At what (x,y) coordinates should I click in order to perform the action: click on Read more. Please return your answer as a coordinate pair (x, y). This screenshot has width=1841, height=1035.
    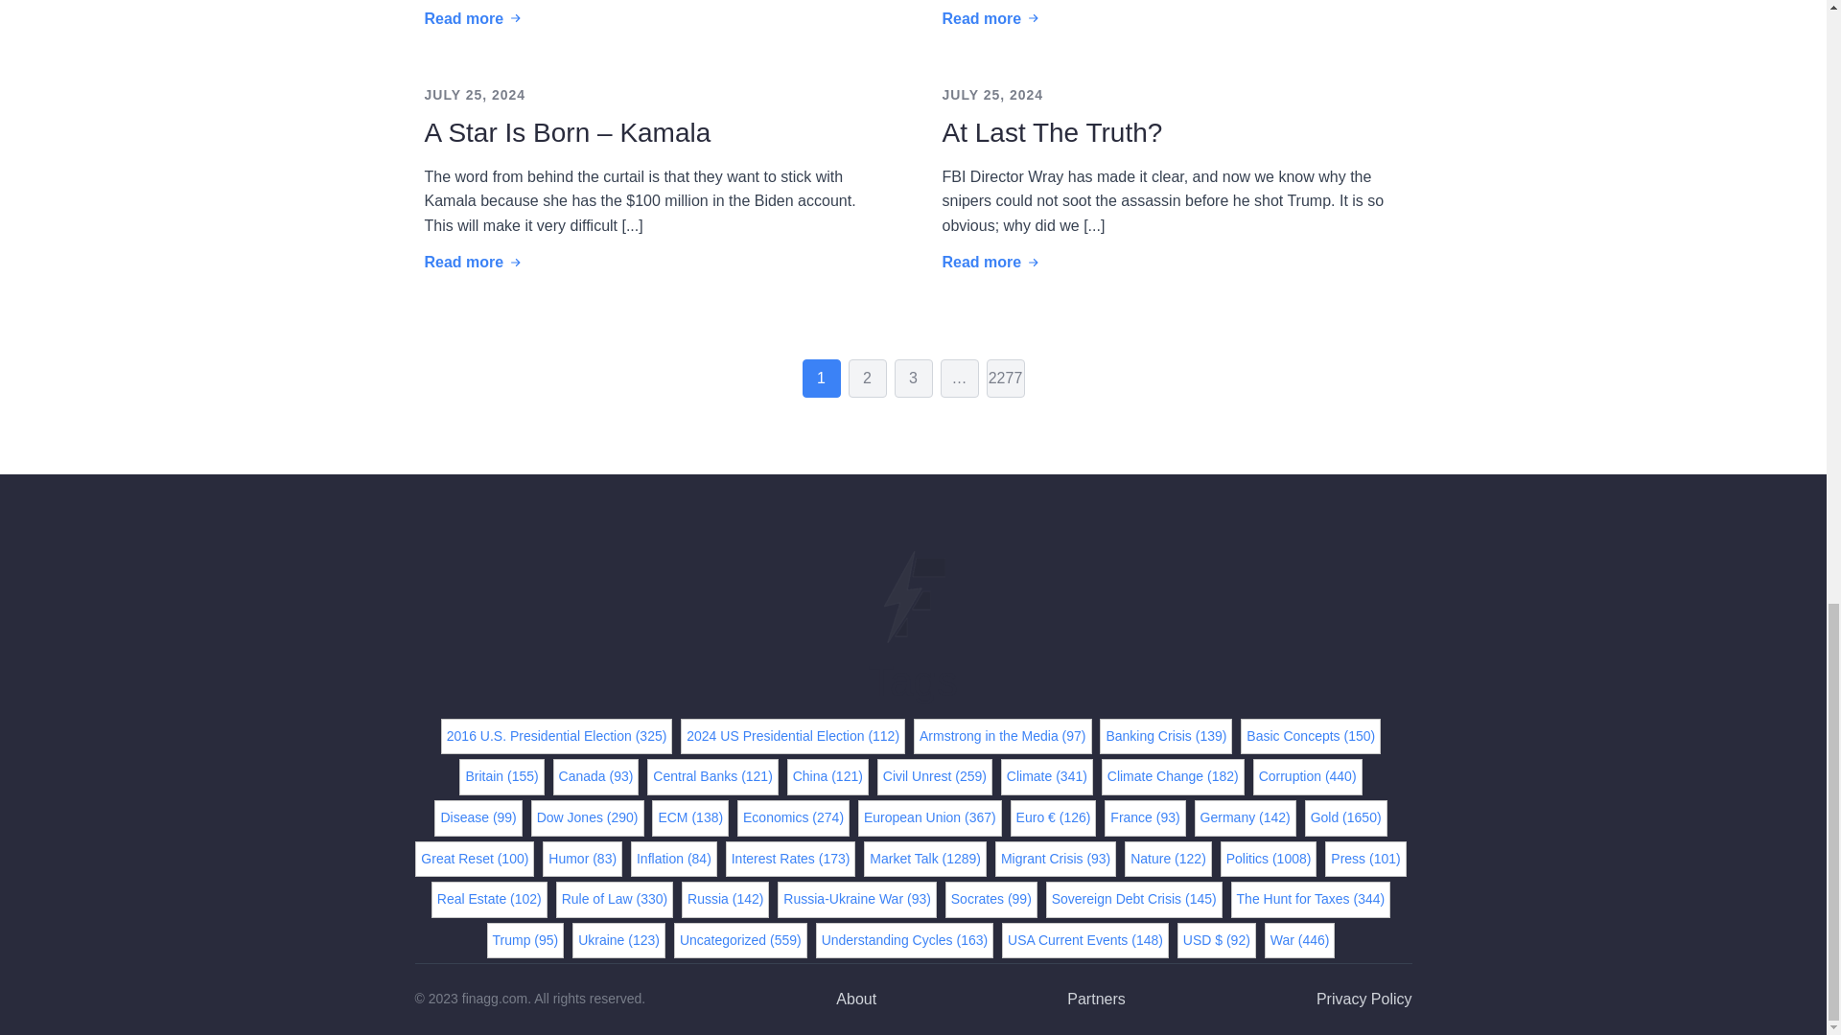
    Looking at the image, I should click on (474, 263).